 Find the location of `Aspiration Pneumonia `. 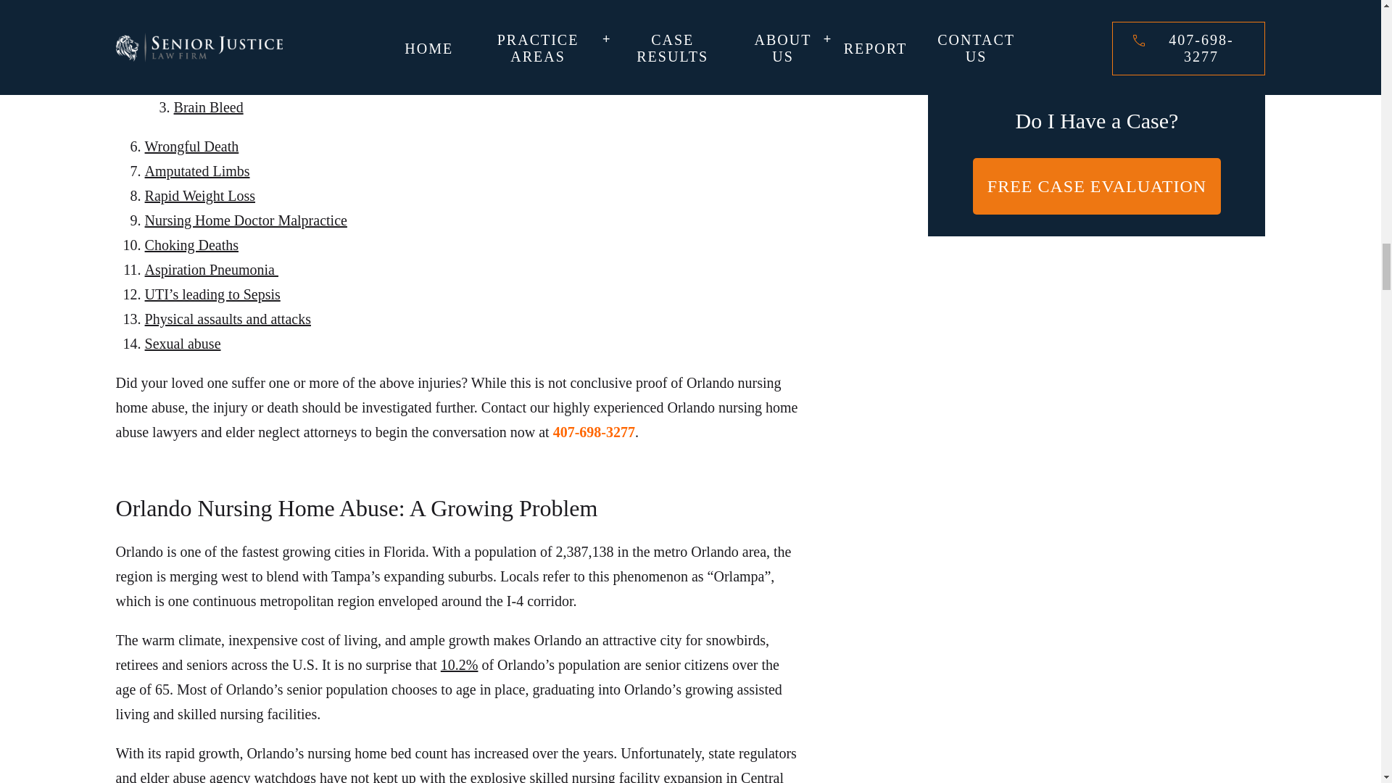

Aspiration Pneumonia  is located at coordinates (212, 270).